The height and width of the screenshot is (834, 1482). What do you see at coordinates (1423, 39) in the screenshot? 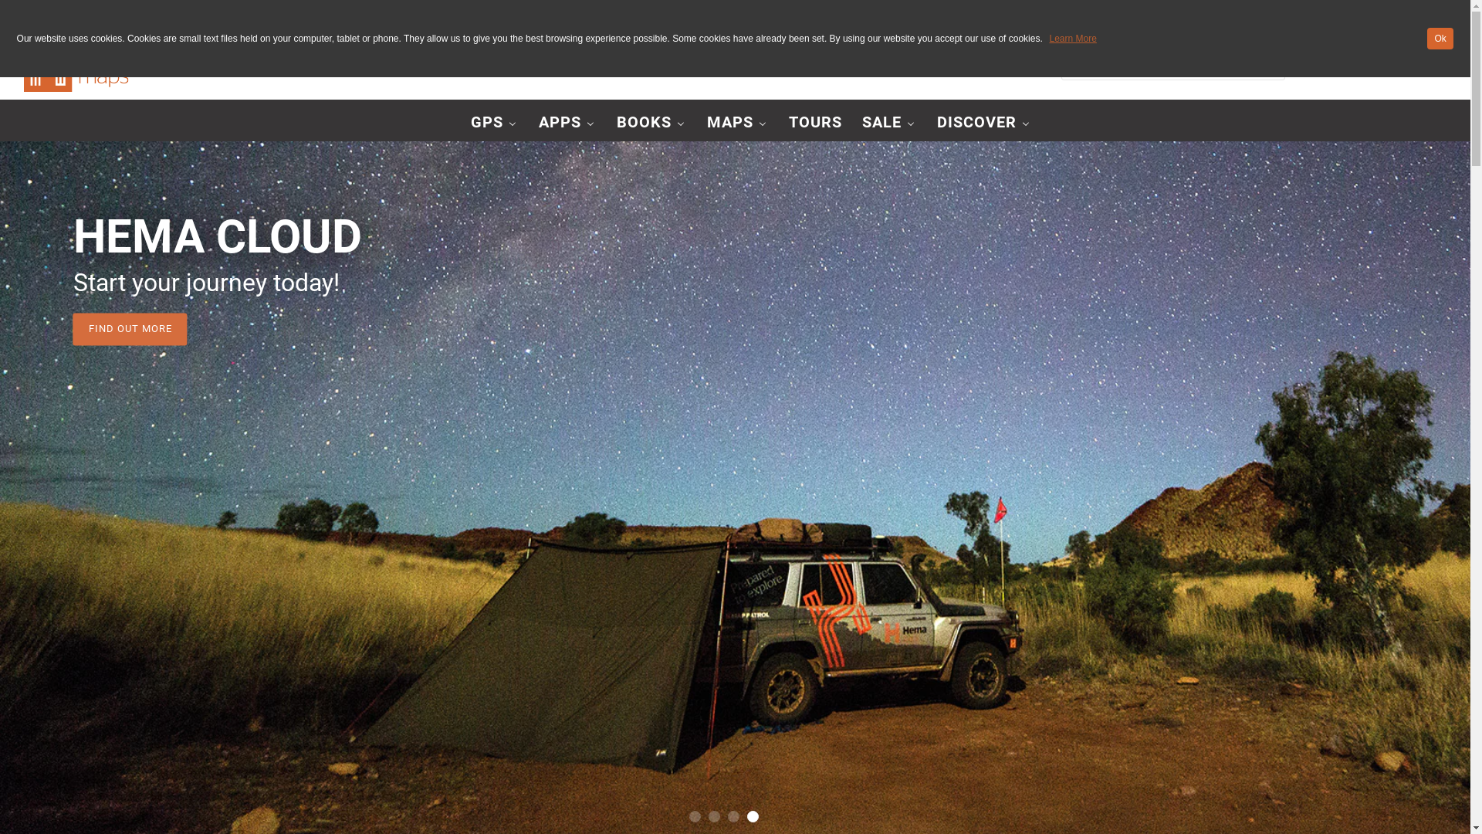
I see `Deny` at bounding box center [1423, 39].